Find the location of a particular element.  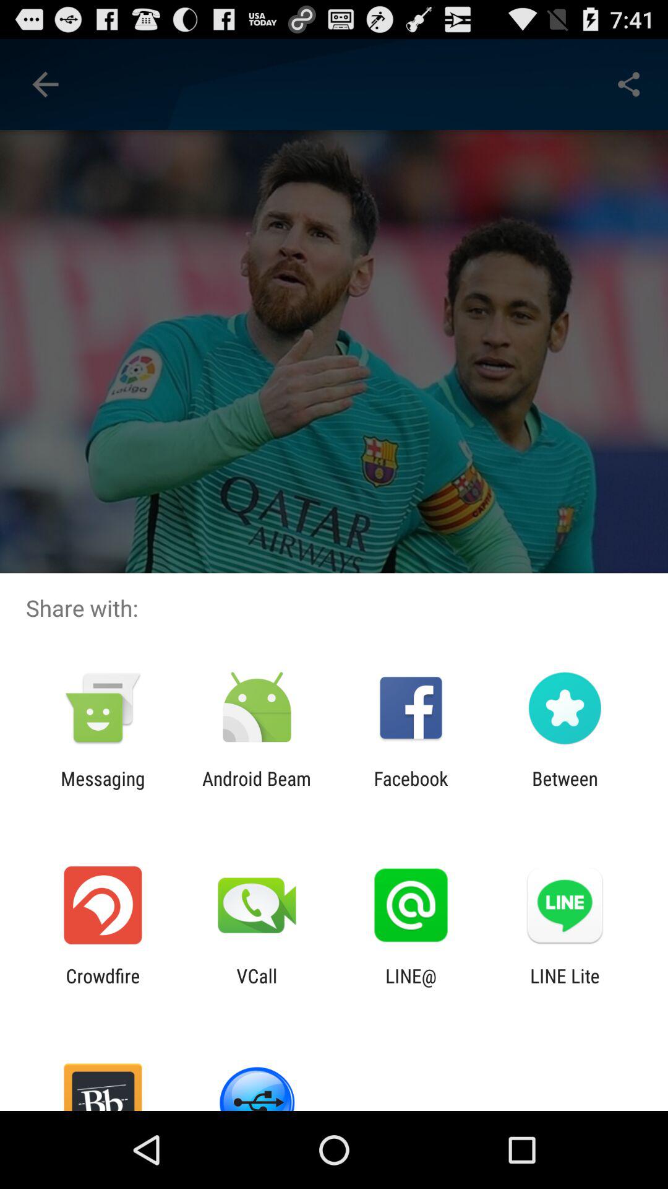

open the messaging is located at coordinates (103, 789).